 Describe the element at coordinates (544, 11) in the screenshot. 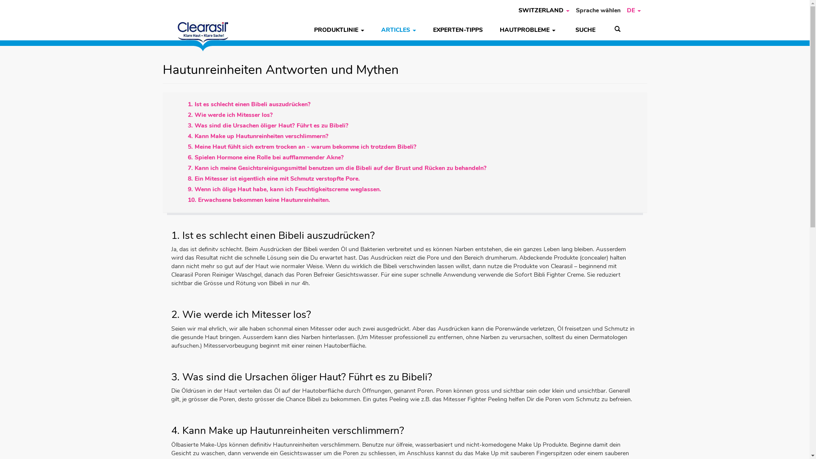

I see `SWITZERLAND` at that location.